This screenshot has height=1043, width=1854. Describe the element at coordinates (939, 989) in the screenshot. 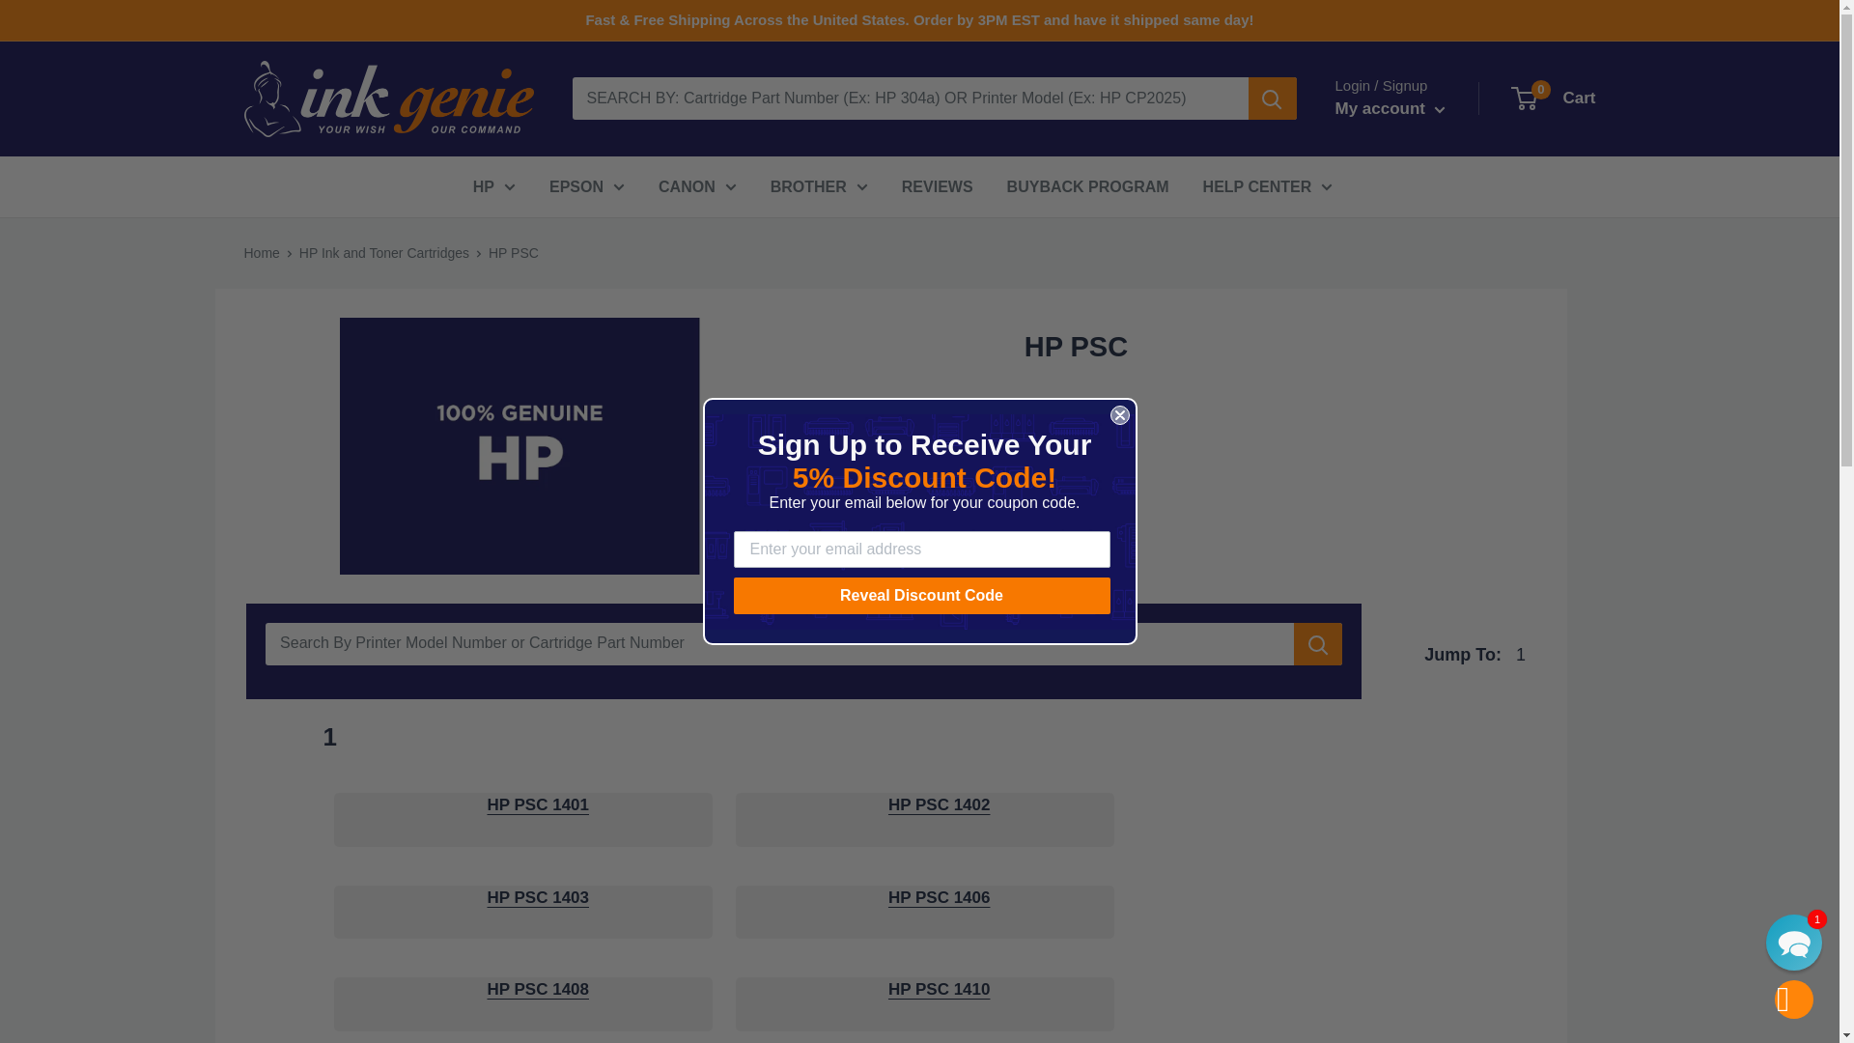

I see `HP PSC 1410` at that location.